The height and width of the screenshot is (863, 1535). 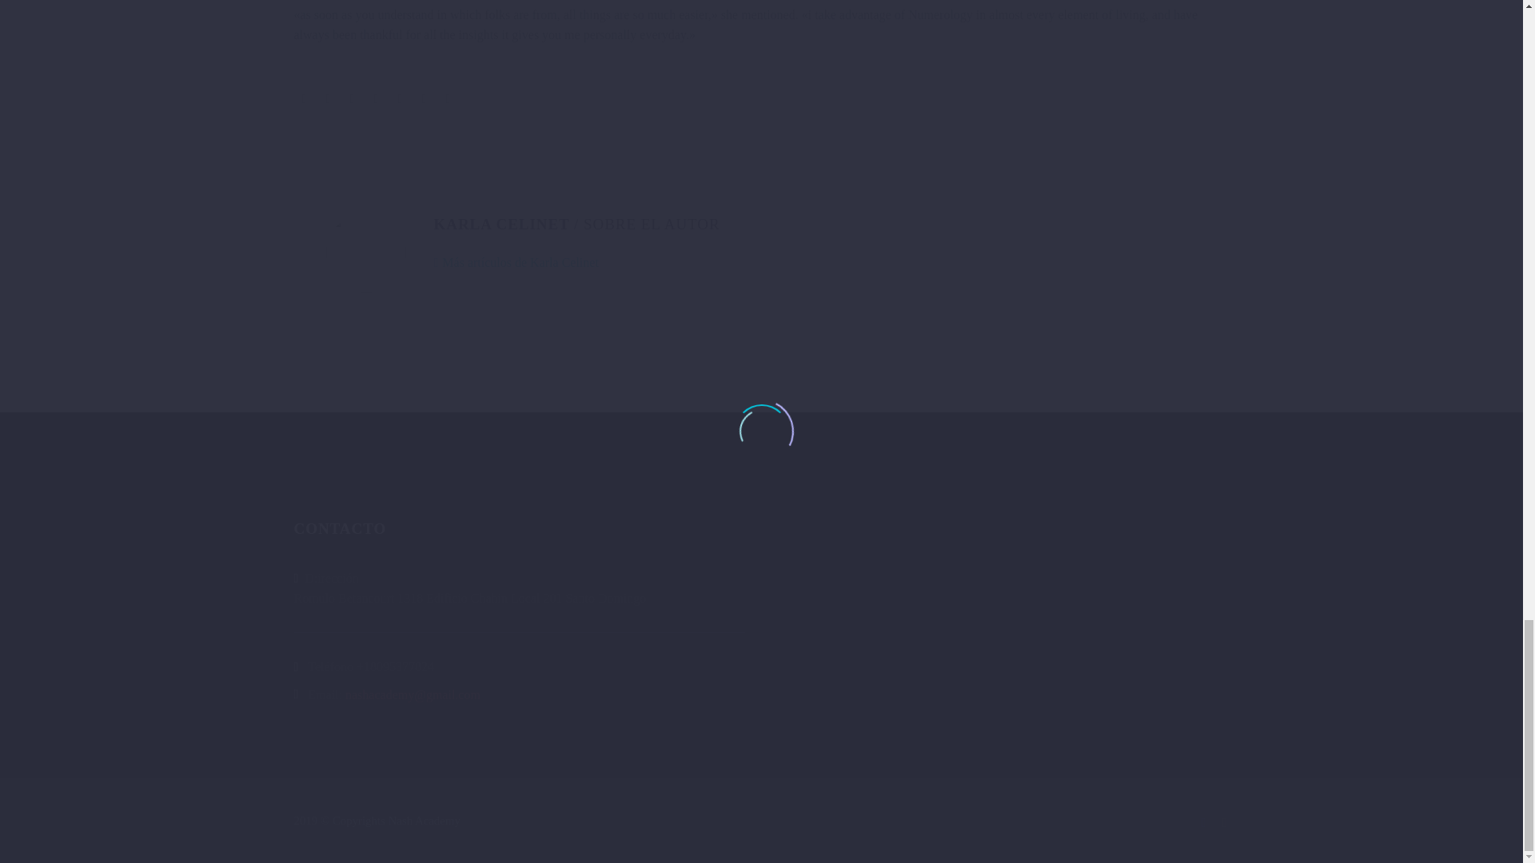 I want to click on LinkedIn, so click(x=424, y=98).